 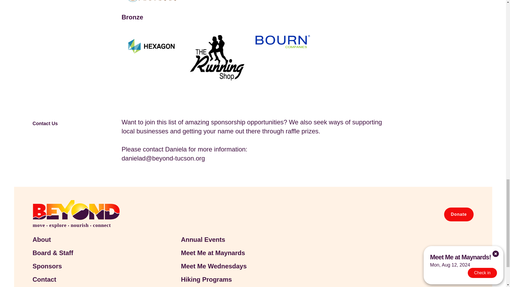 I want to click on About, so click(x=90, y=239).